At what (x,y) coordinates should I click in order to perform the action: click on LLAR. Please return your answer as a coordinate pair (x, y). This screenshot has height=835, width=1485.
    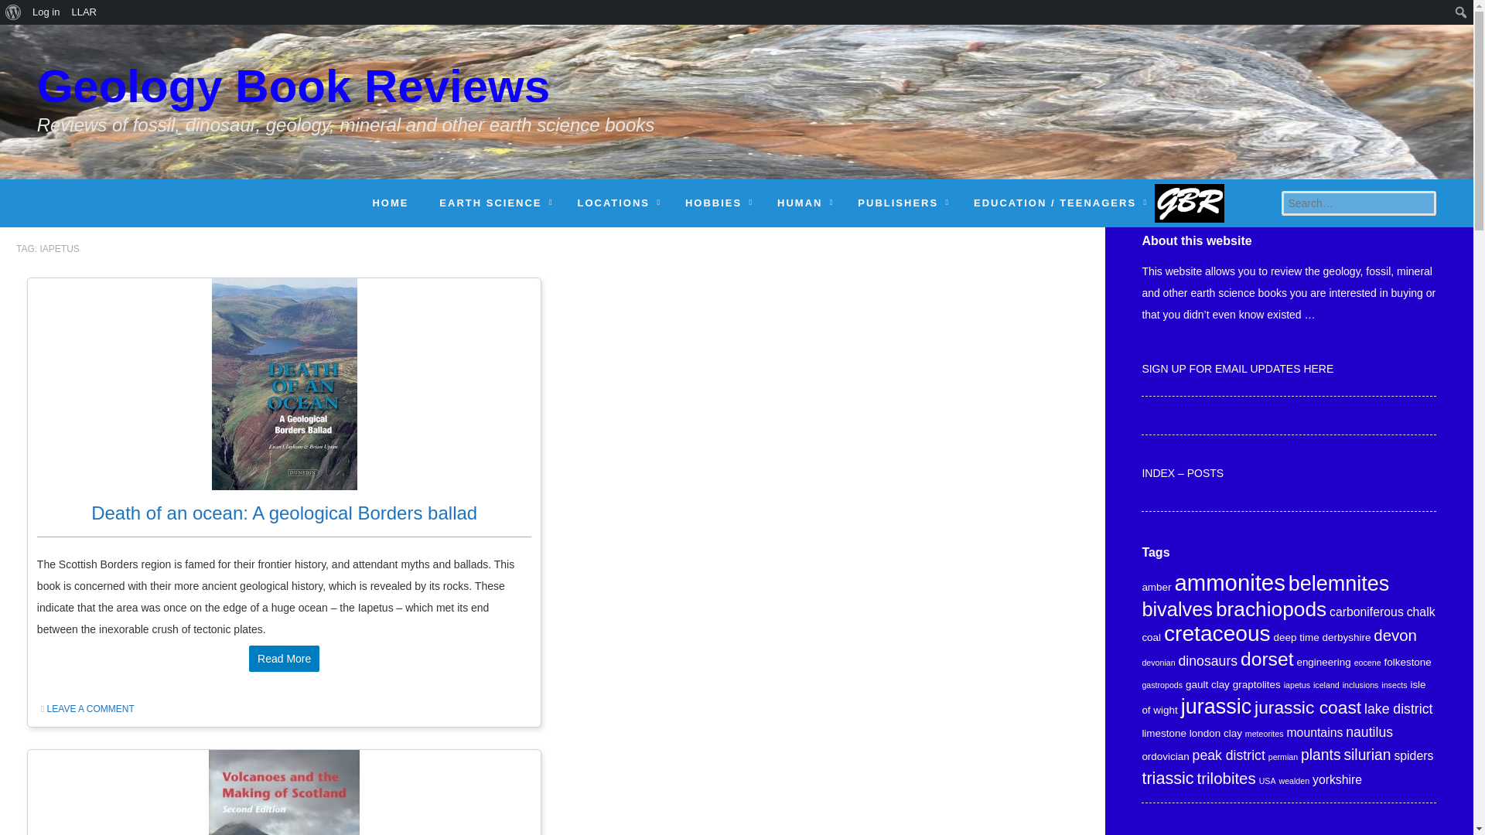
    Looking at the image, I should click on (84, 12).